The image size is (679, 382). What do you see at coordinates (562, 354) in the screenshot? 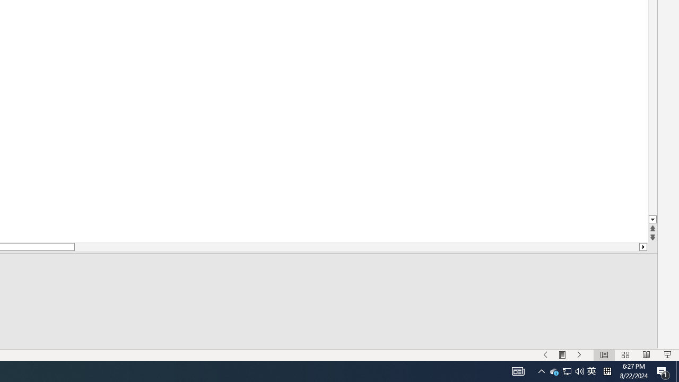
I see `Q2790: 100%` at bounding box center [562, 354].